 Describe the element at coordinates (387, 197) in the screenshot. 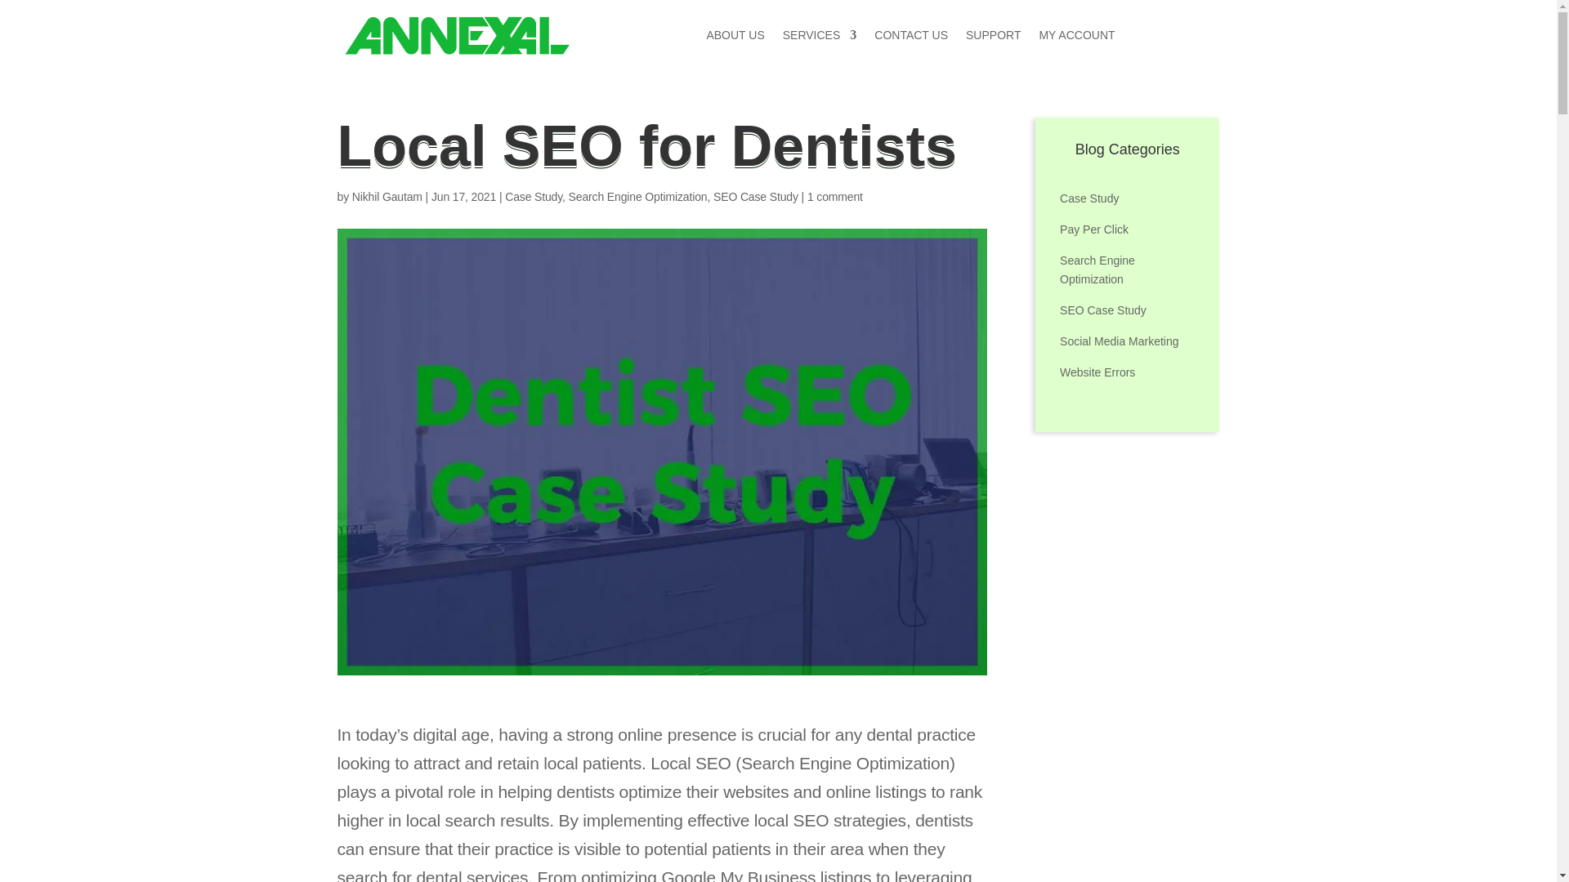

I see `Nikhil Gautam` at that location.